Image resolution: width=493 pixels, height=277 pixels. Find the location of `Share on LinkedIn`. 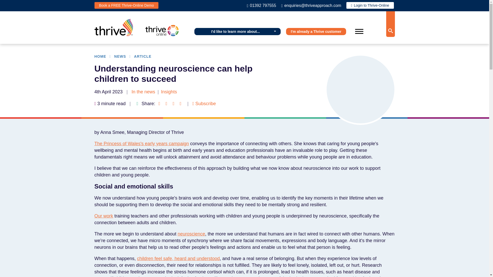

Share on LinkedIn is located at coordinates (166, 104).